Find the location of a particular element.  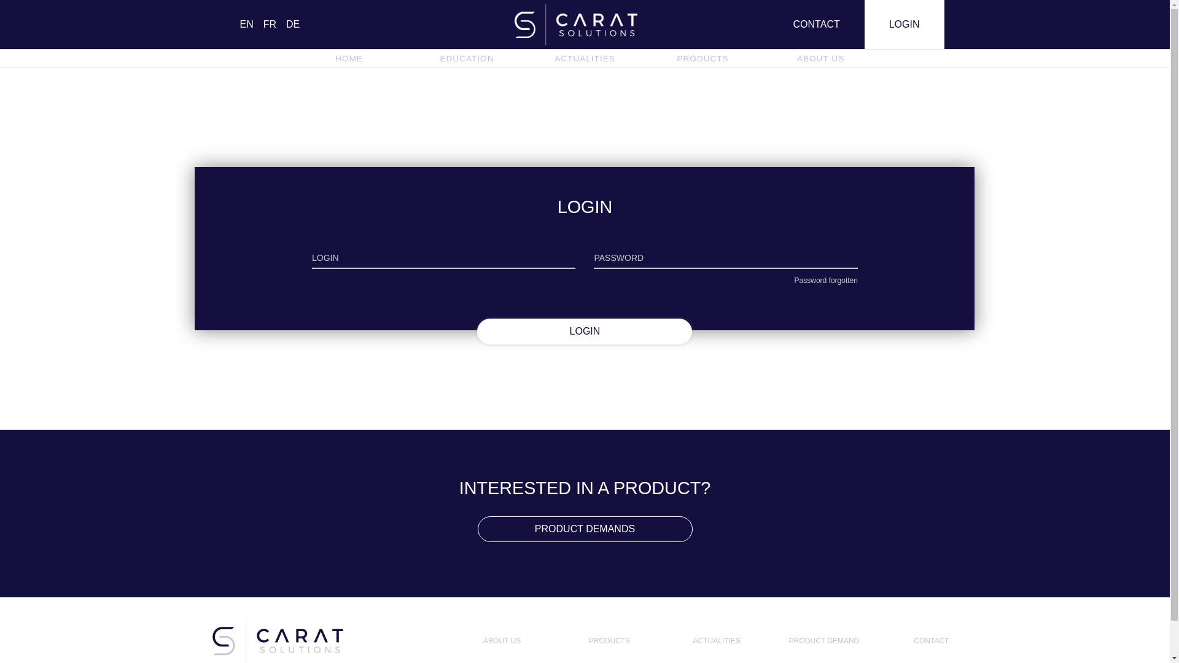

CONTACT is located at coordinates (817, 25).